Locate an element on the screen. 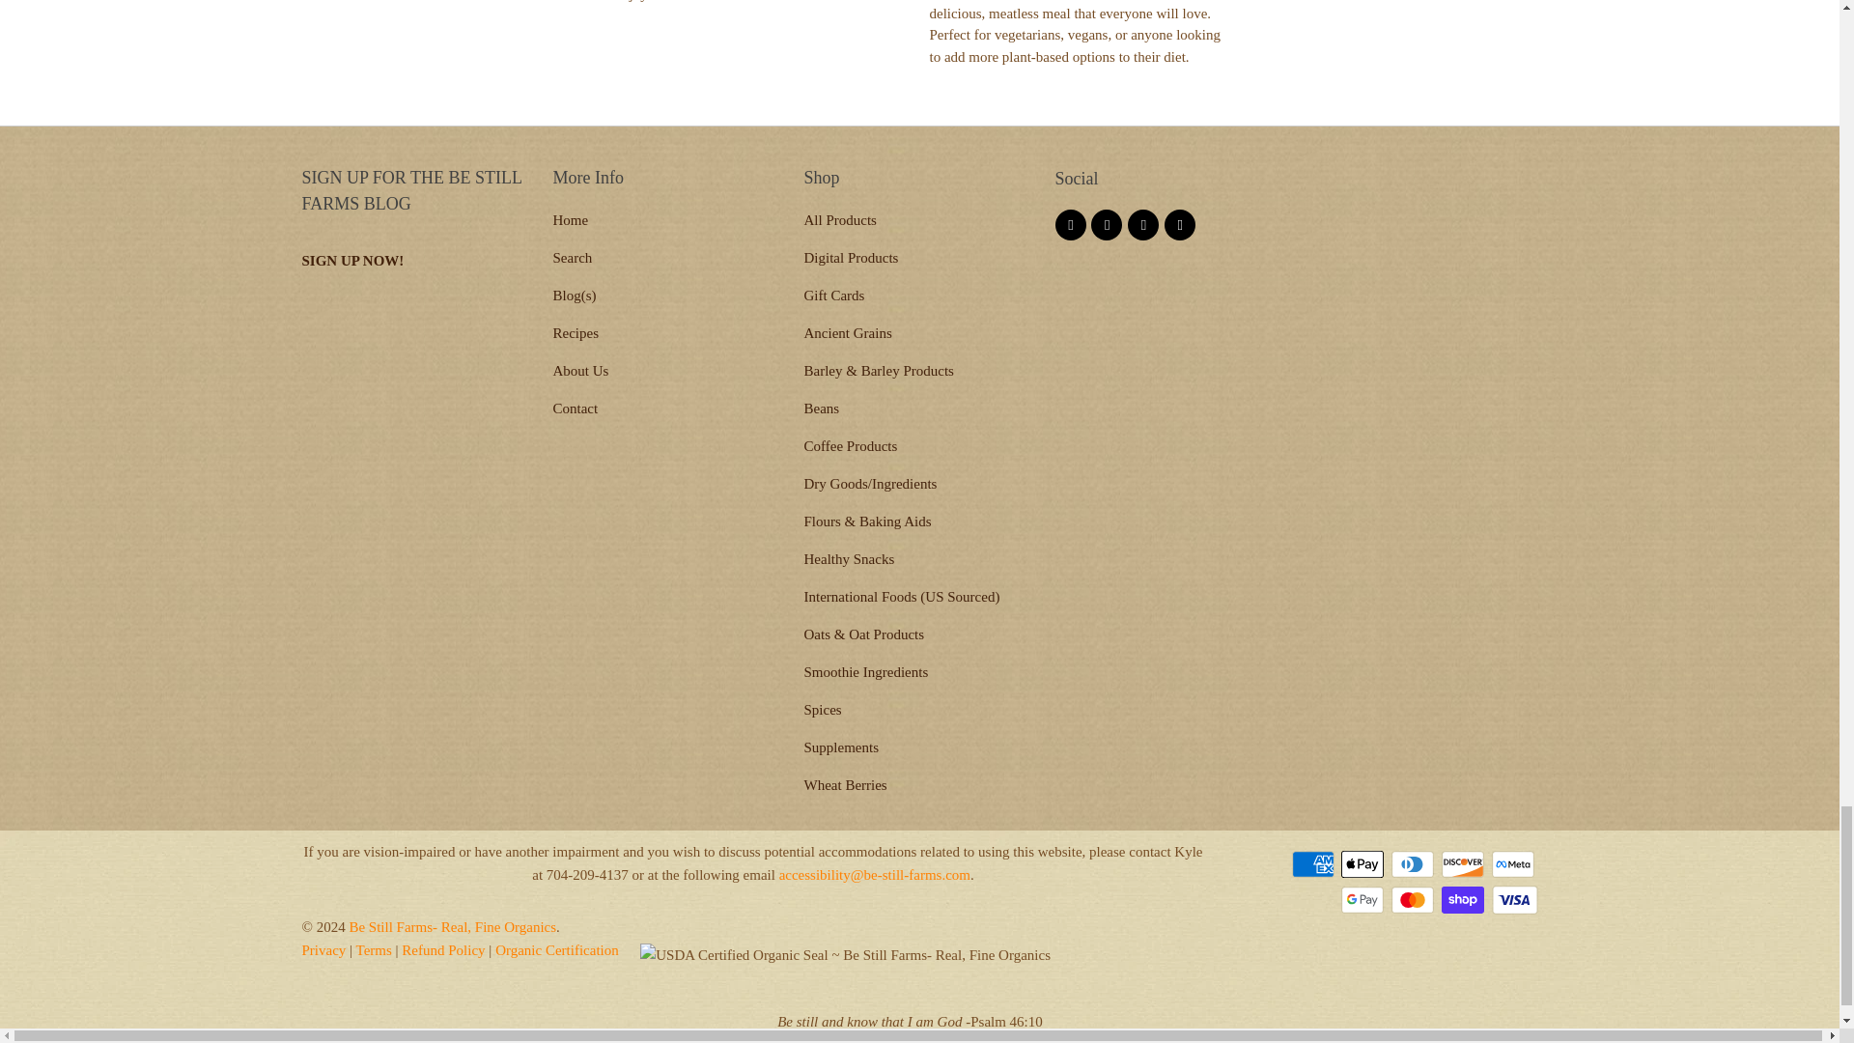  American Express is located at coordinates (1315, 864).